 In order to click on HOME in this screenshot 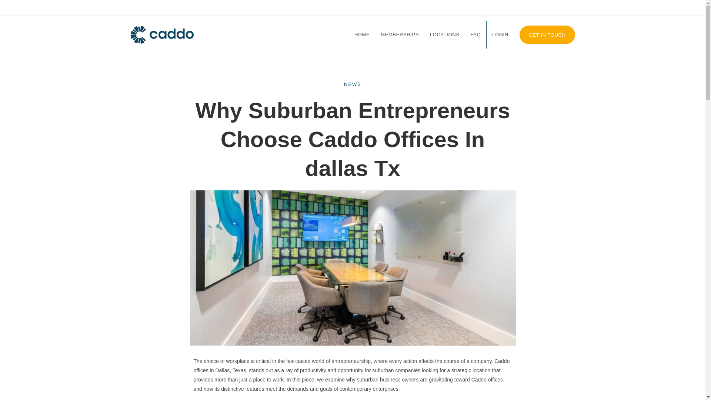, I will do `click(362, 35)`.